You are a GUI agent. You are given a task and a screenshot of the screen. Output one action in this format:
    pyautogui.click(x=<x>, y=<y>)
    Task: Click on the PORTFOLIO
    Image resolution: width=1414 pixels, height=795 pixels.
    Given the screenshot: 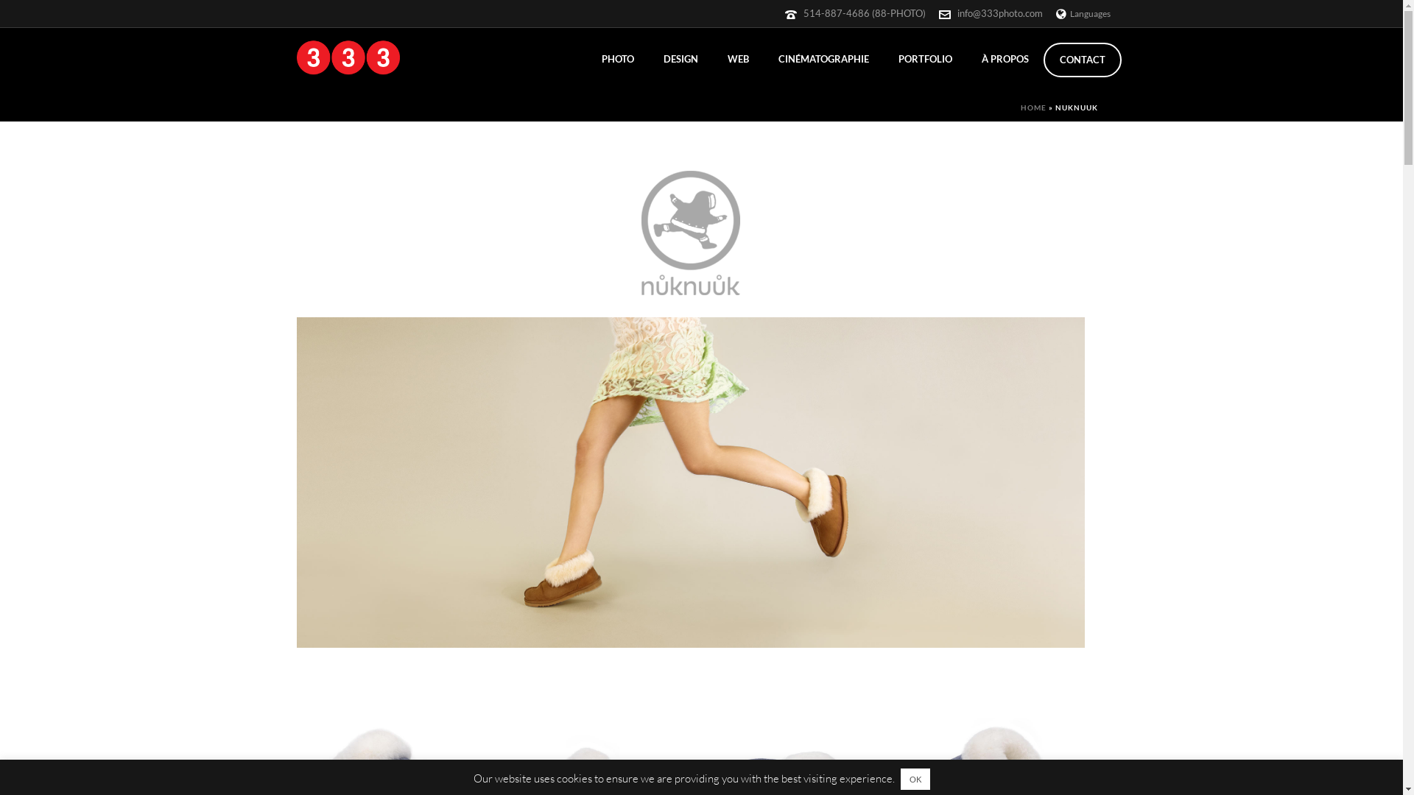 What is the action you would take?
    pyautogui.click(x=925, y=57)
    